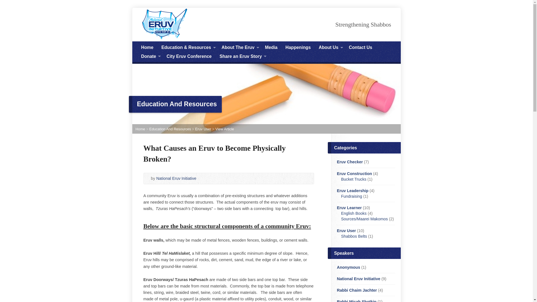 Image resolution: width=537 pixels, height=302 pixels. What do you see at coordinates (170, 129) in the screenshot?
I see `Education And Resources` at bounding box center [170, 129].